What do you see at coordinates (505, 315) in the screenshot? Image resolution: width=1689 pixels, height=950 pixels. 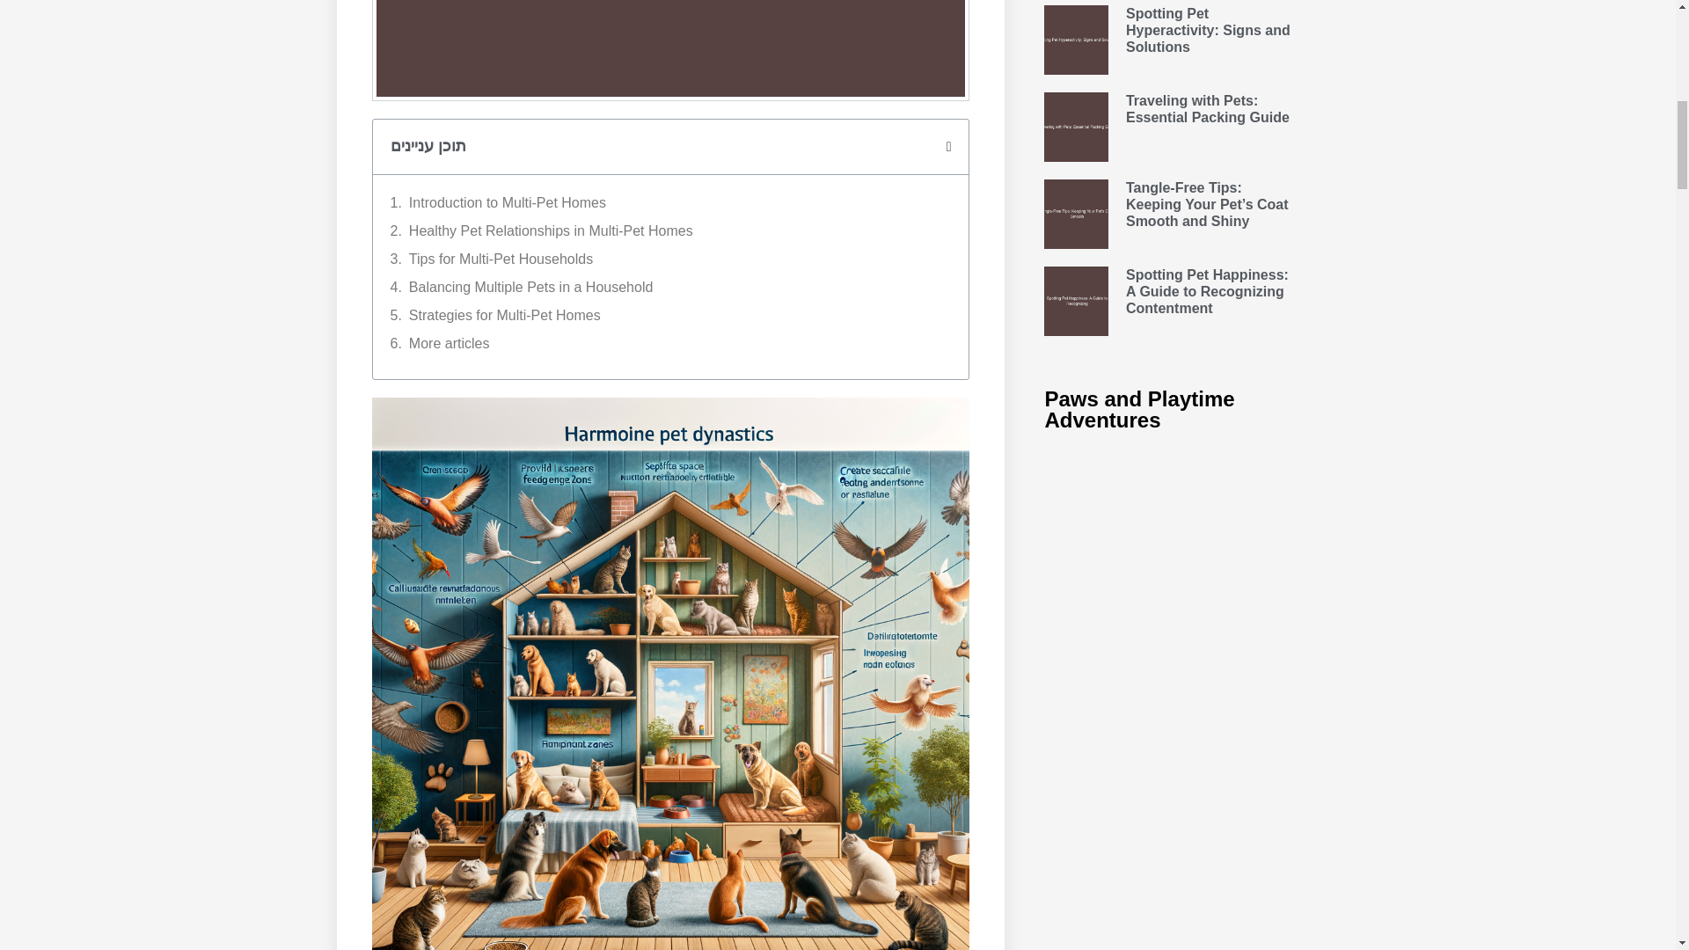 I see `Strategies for Multi-Pet Homes` at bounding box center [505, 315].